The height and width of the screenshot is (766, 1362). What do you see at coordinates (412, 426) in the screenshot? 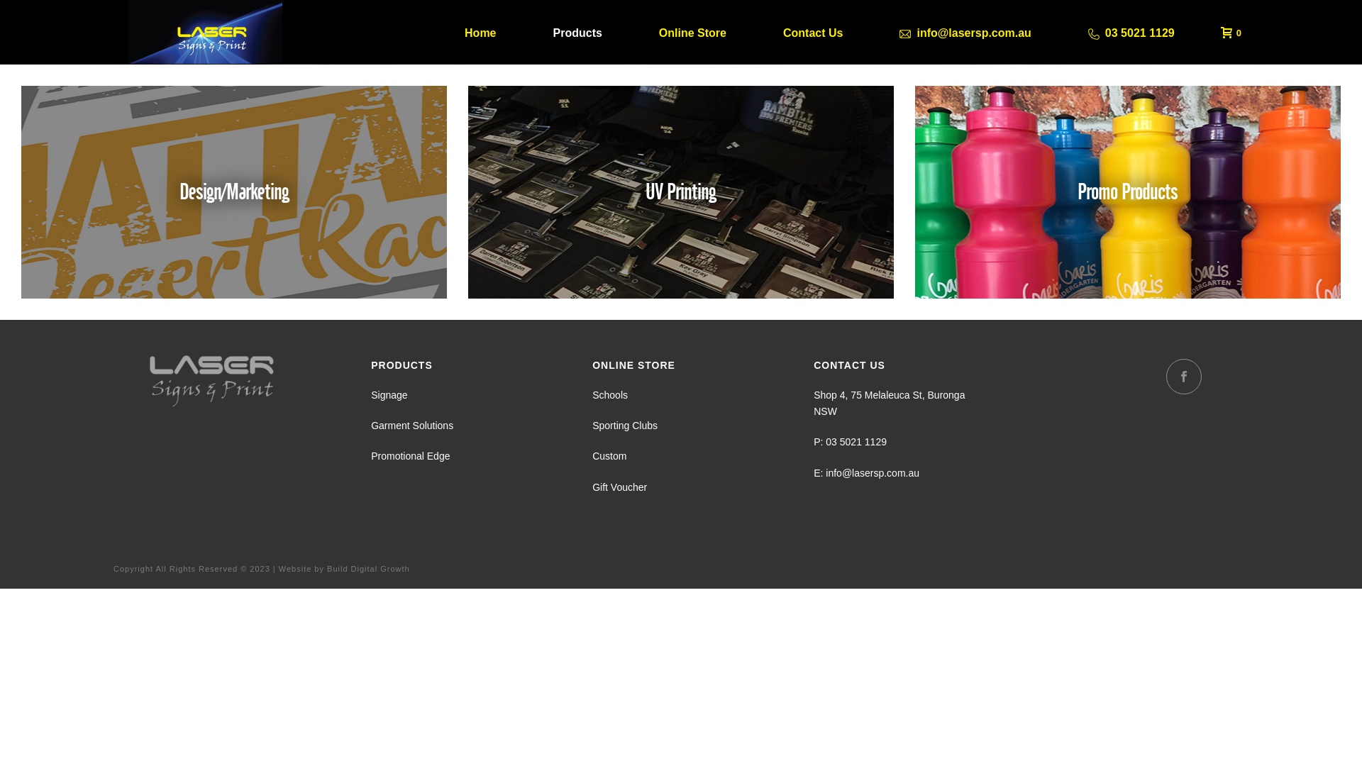
I see `Garment Solutions` at bounding box center [412, 426].